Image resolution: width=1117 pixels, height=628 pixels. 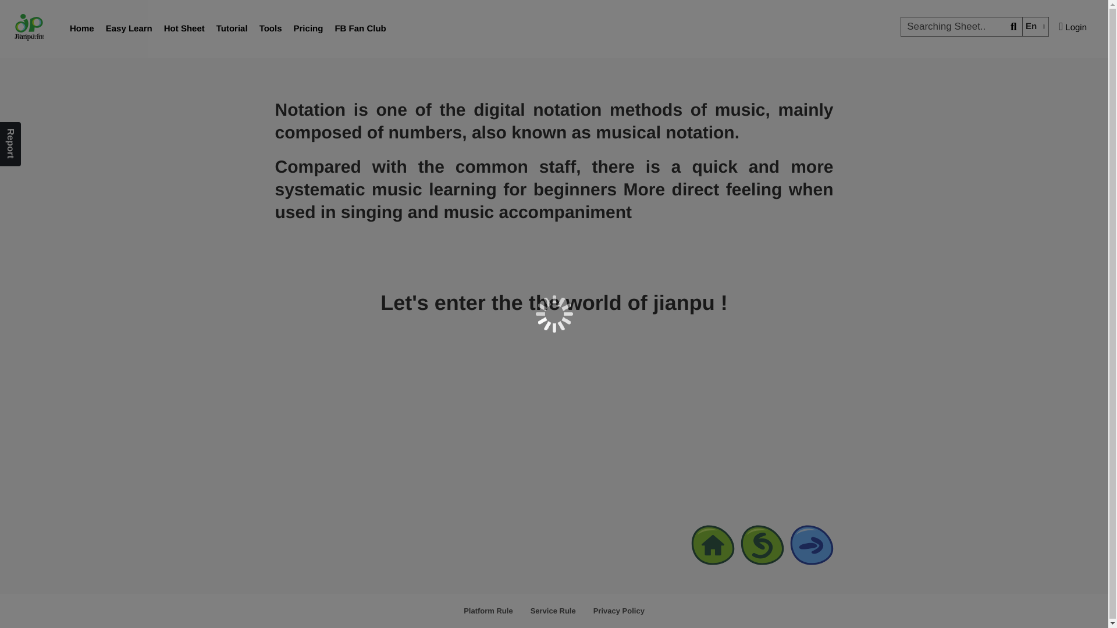 I want to click on Tools, so click(x=271, y=29).